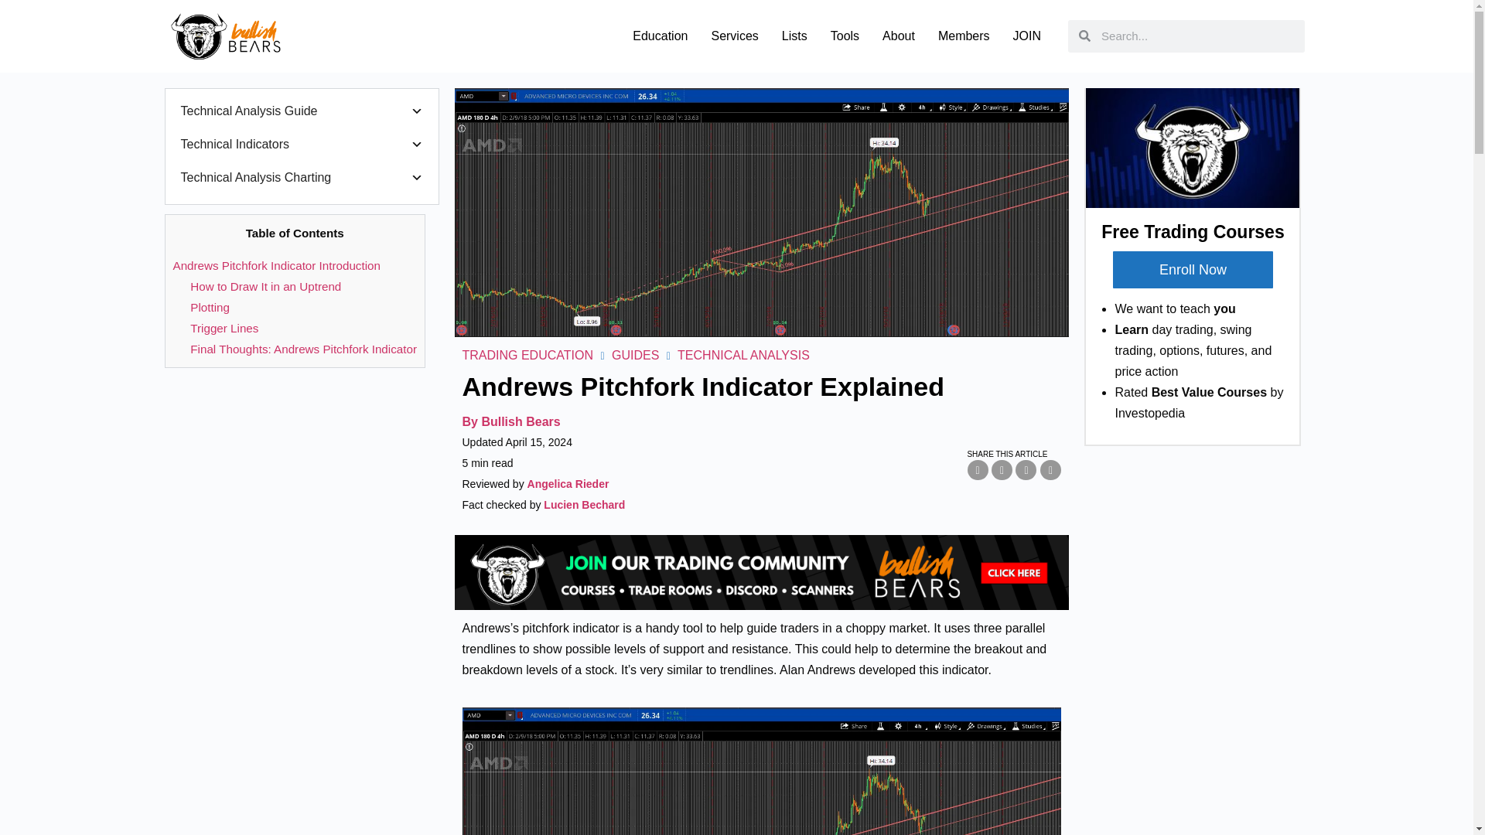 Image resolution: width=1485 pixels, height=835 pixels. I want to click on Education, so click(660, 36).